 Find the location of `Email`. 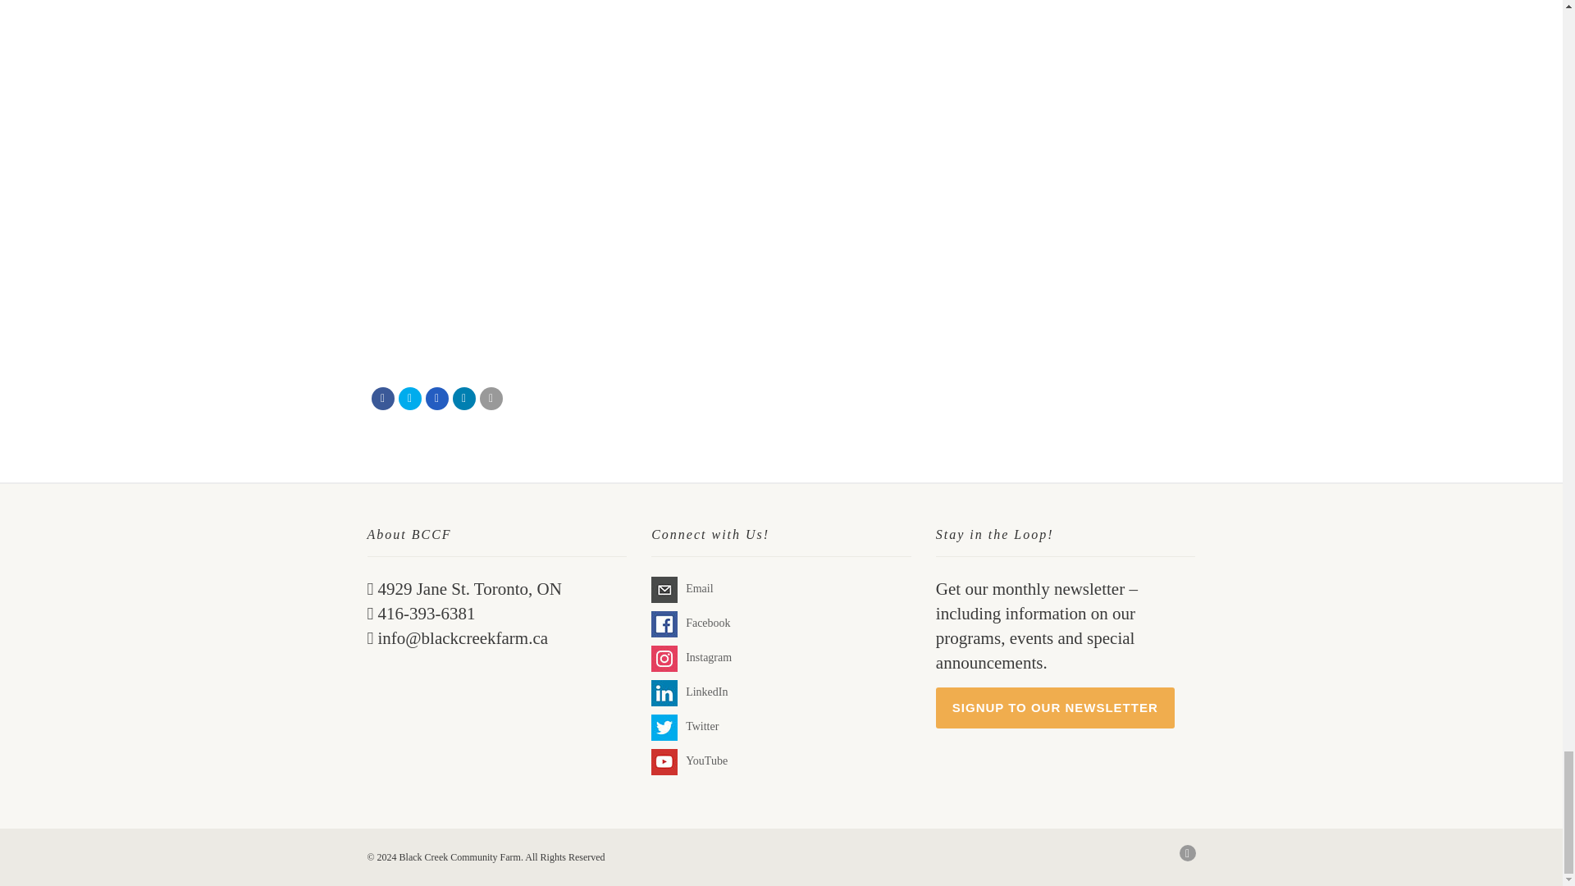

Email is located at coordinates (491, 399).